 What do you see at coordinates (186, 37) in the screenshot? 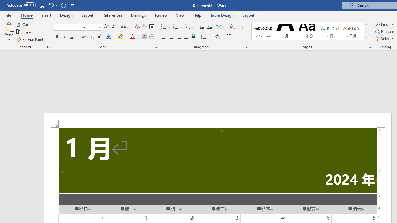
I see `Justify` at bounding box center [186, 37].